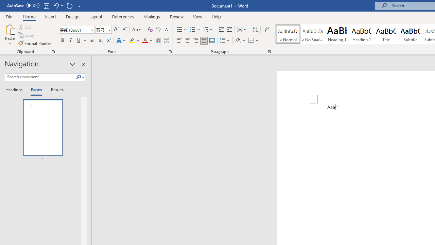 The width and height of the screenshot is (435, 245). Describe the element at coordinates (124, 30) in the screenshot. I see `Shrink Font` at that location.